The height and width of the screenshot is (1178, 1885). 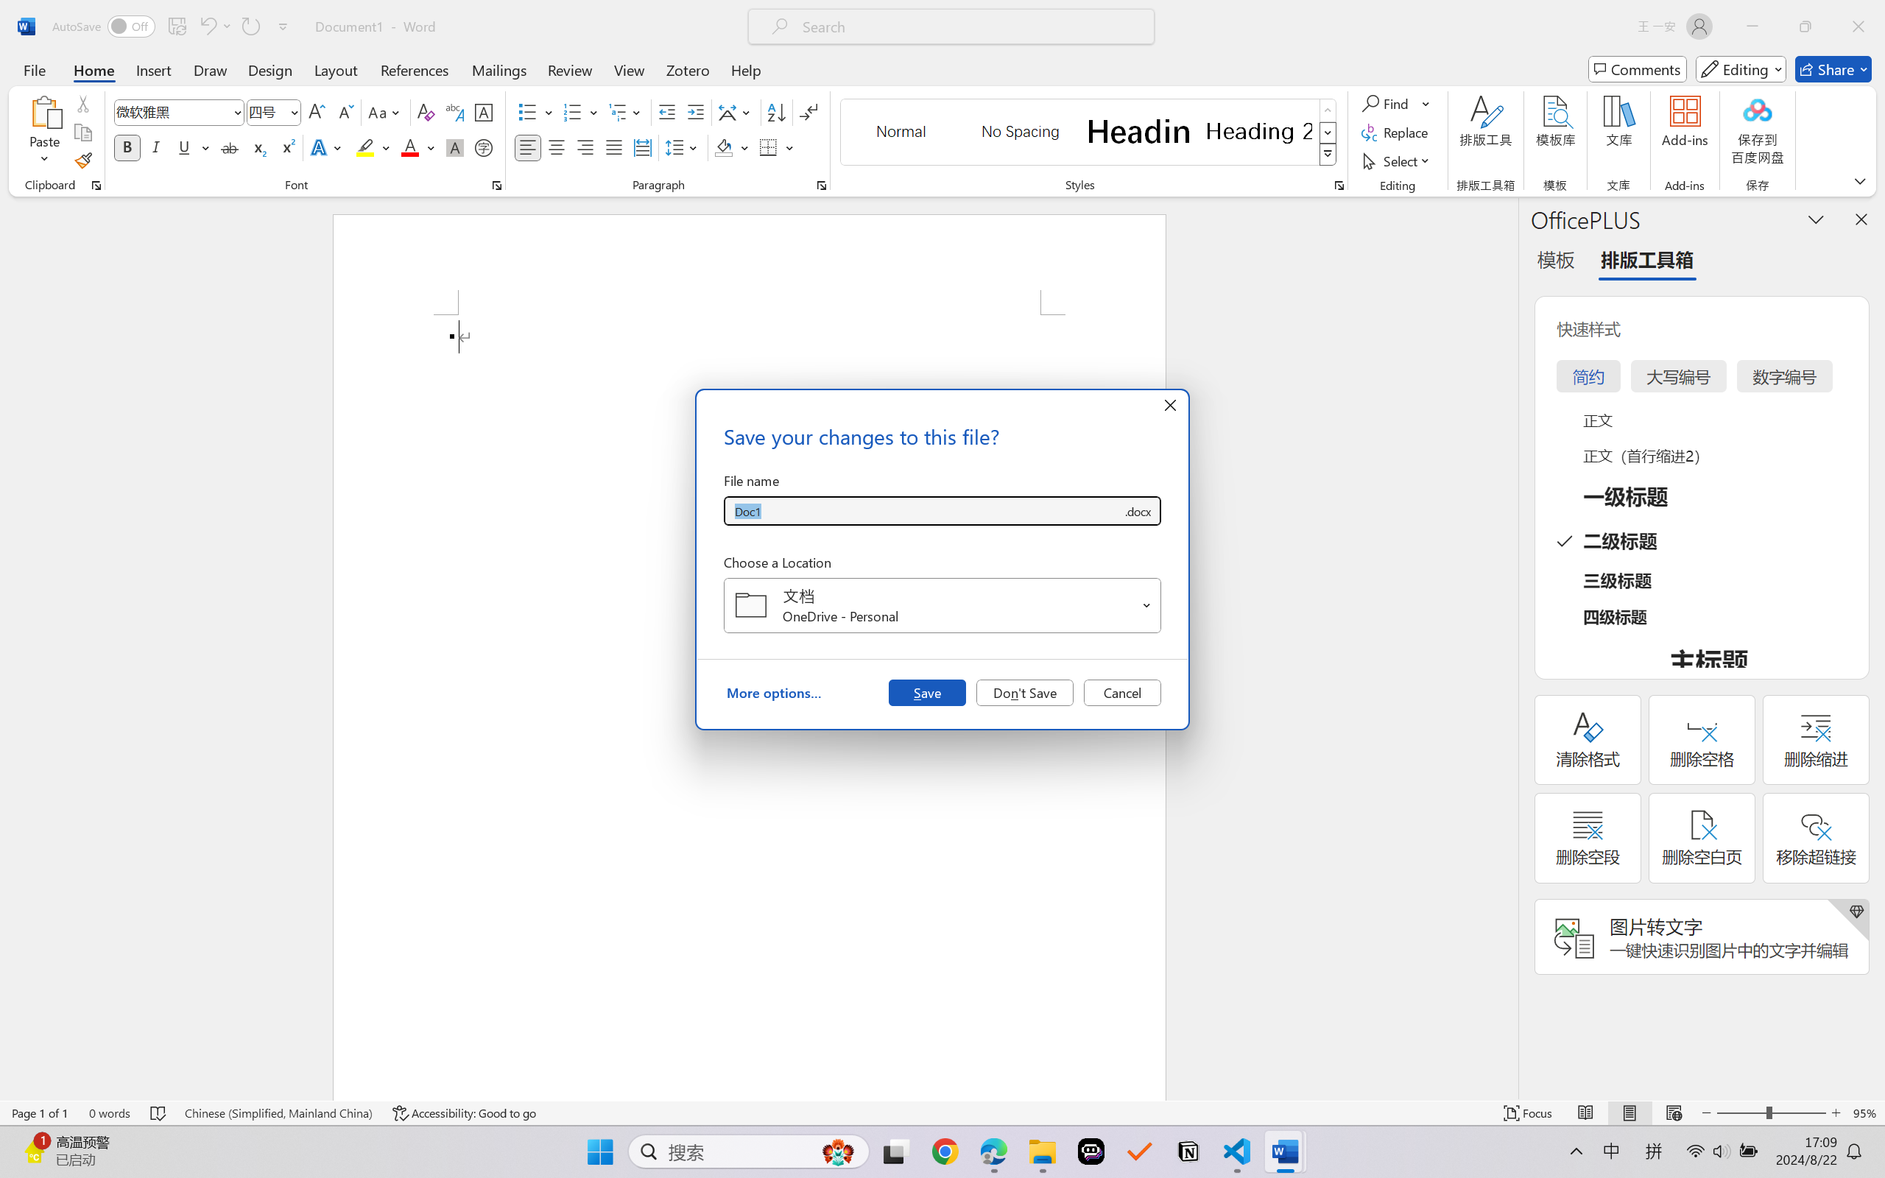 What do you see at coordinates (942, 1112) in the screenshot?
I see `Class: MsoCommandBar` at bounding box center [942, 1112].